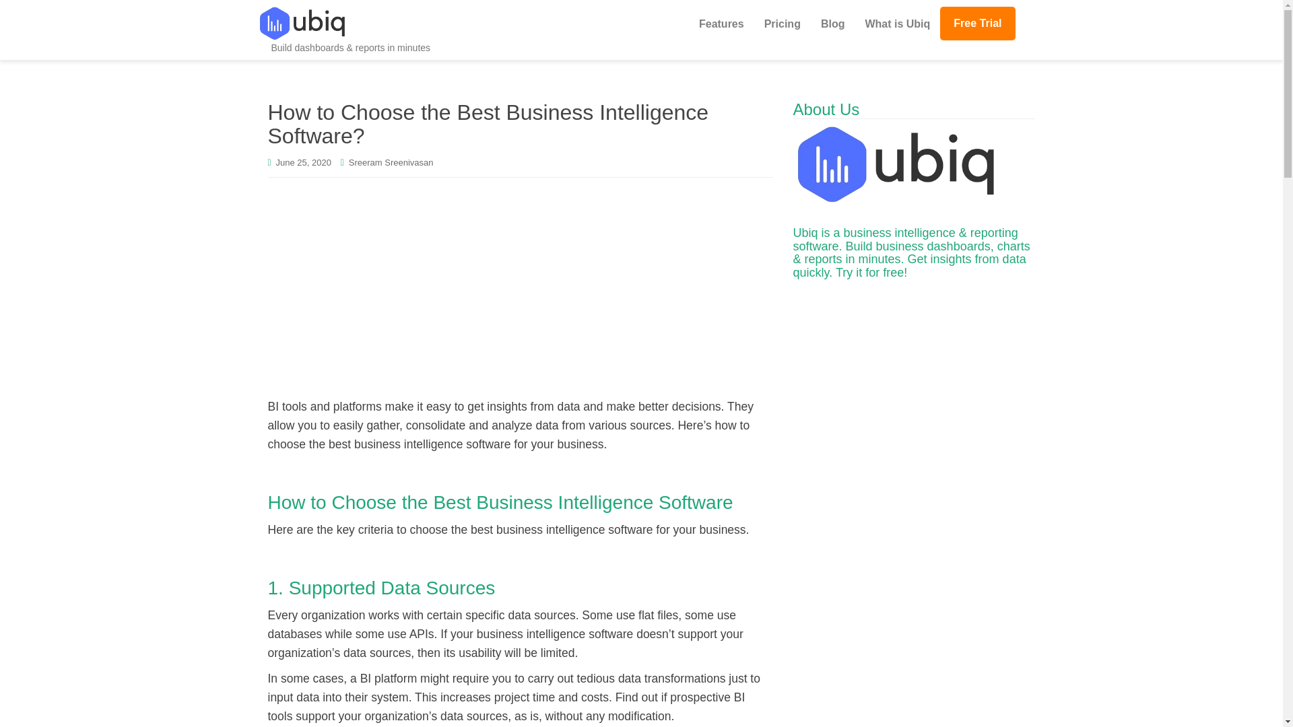 The image size is (1293, 727). What do you see at coordinates (977, 23) in the screenshot?
I see `Free Trial` at bounding box center [977, 23].